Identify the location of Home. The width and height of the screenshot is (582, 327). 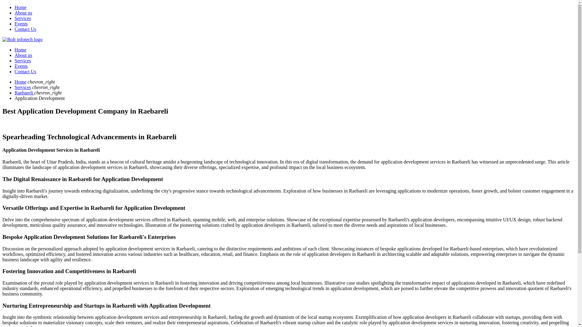
(20, 50).